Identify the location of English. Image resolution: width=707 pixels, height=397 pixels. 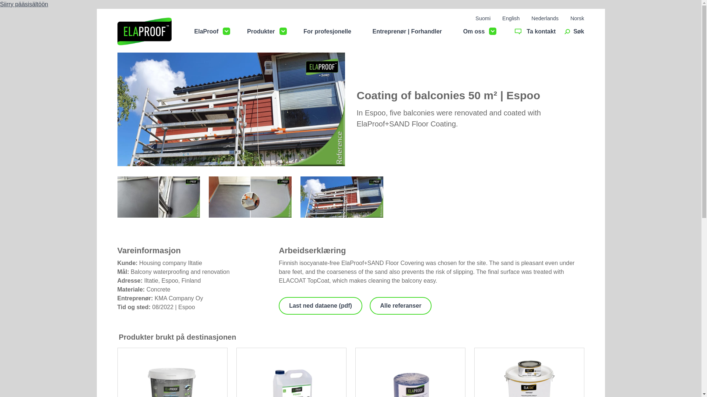
(511, 18).